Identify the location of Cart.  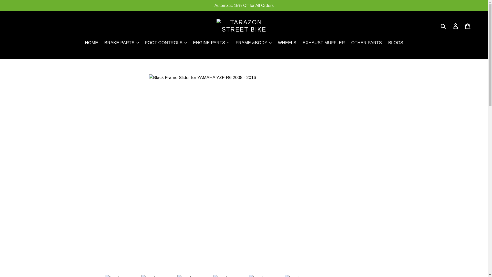
(468, 26).